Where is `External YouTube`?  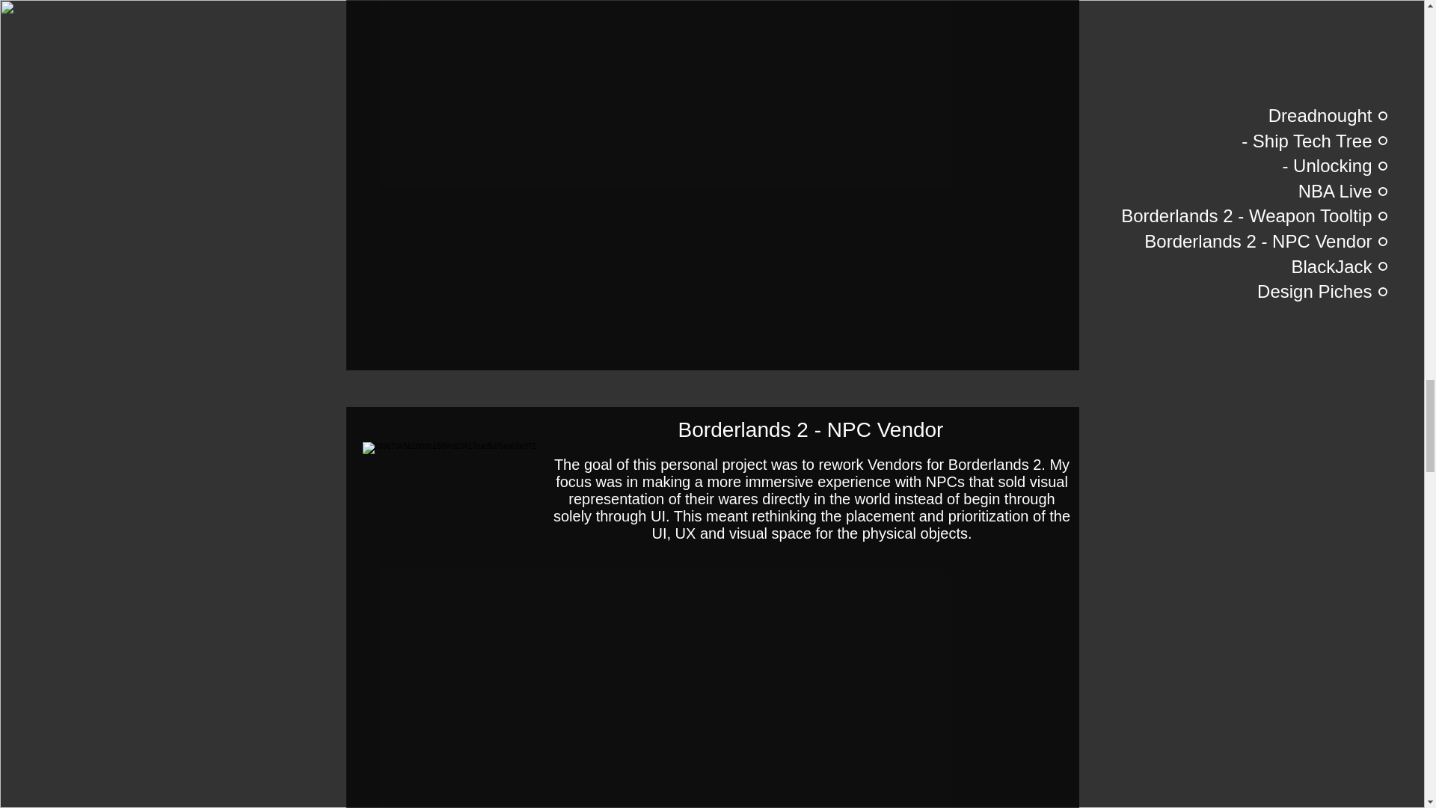 External YouTube is located at coordinates (711, 687).